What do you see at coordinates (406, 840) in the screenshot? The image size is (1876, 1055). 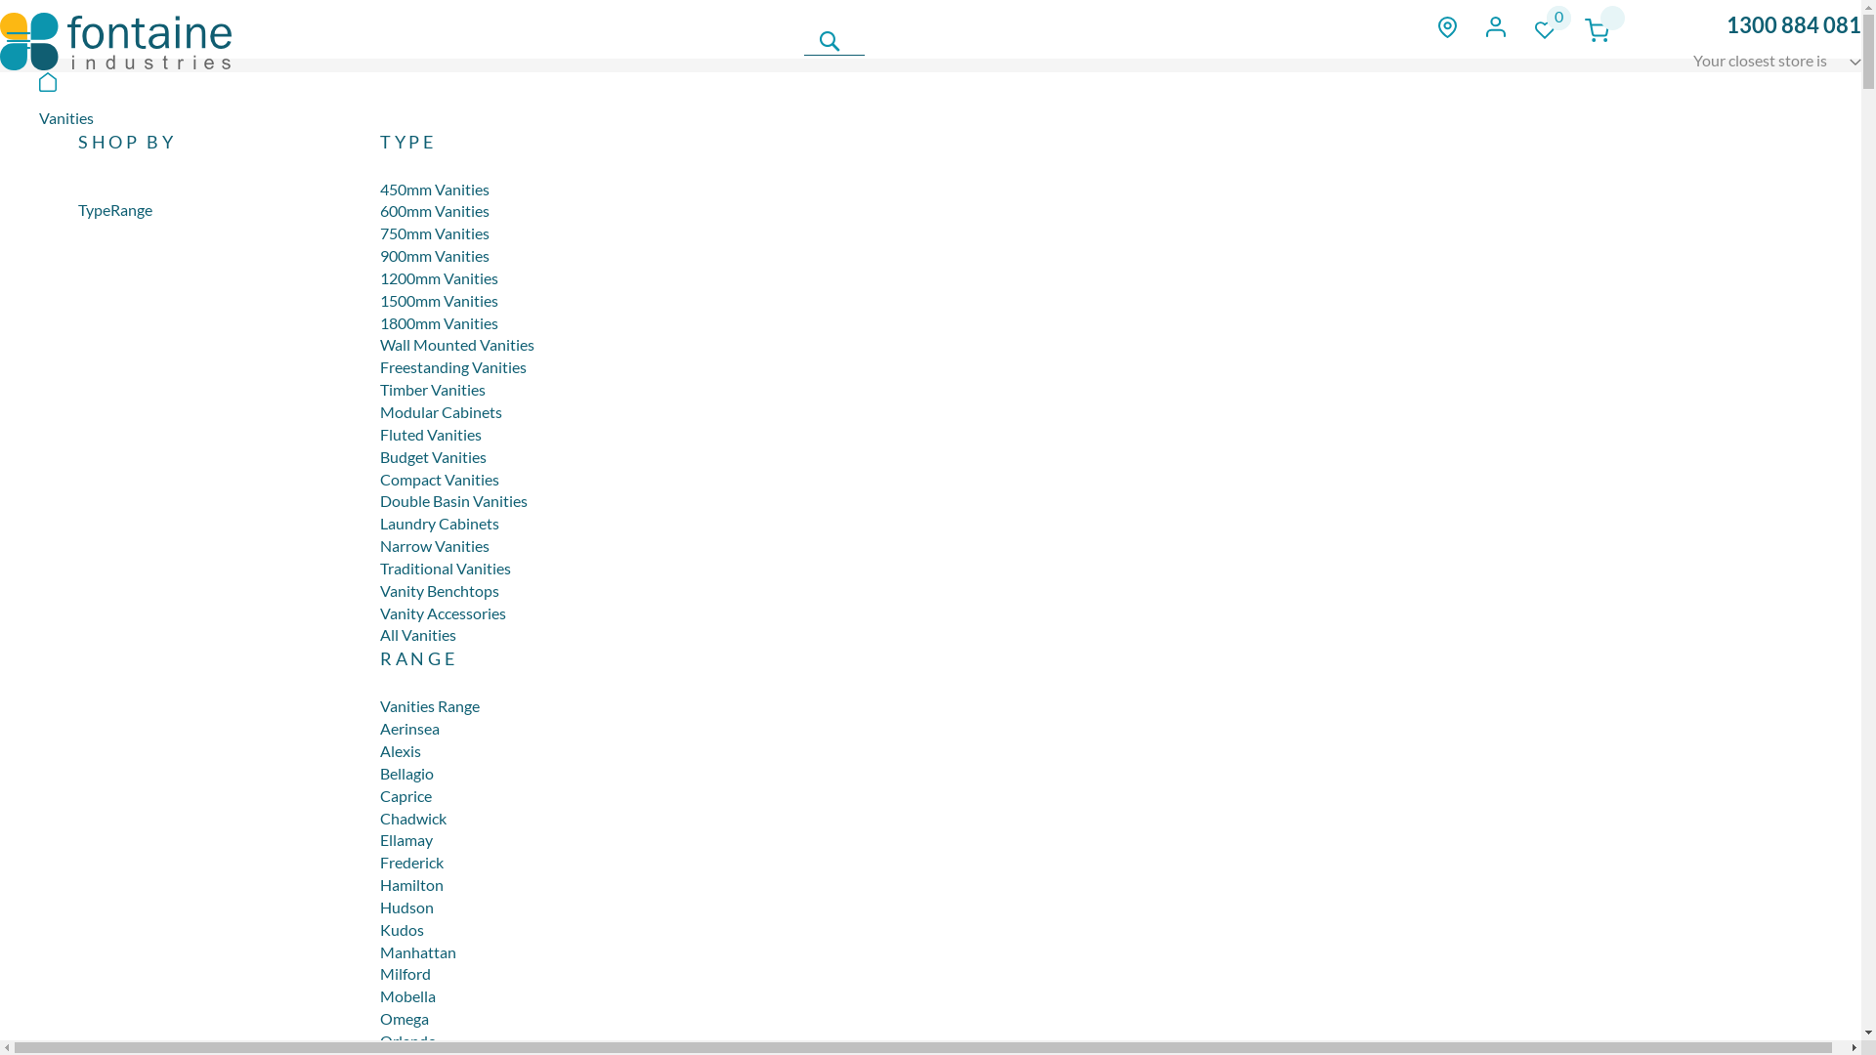 I see `Ellamay` at bounding box center [406, 840].